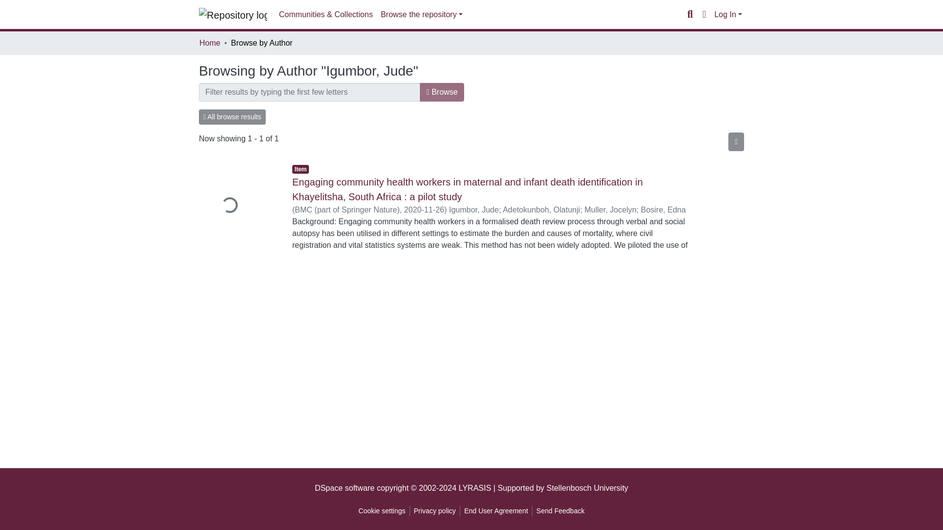 This screenshot has width=943, height=530. I want to click on Browse, so click(442, 92).